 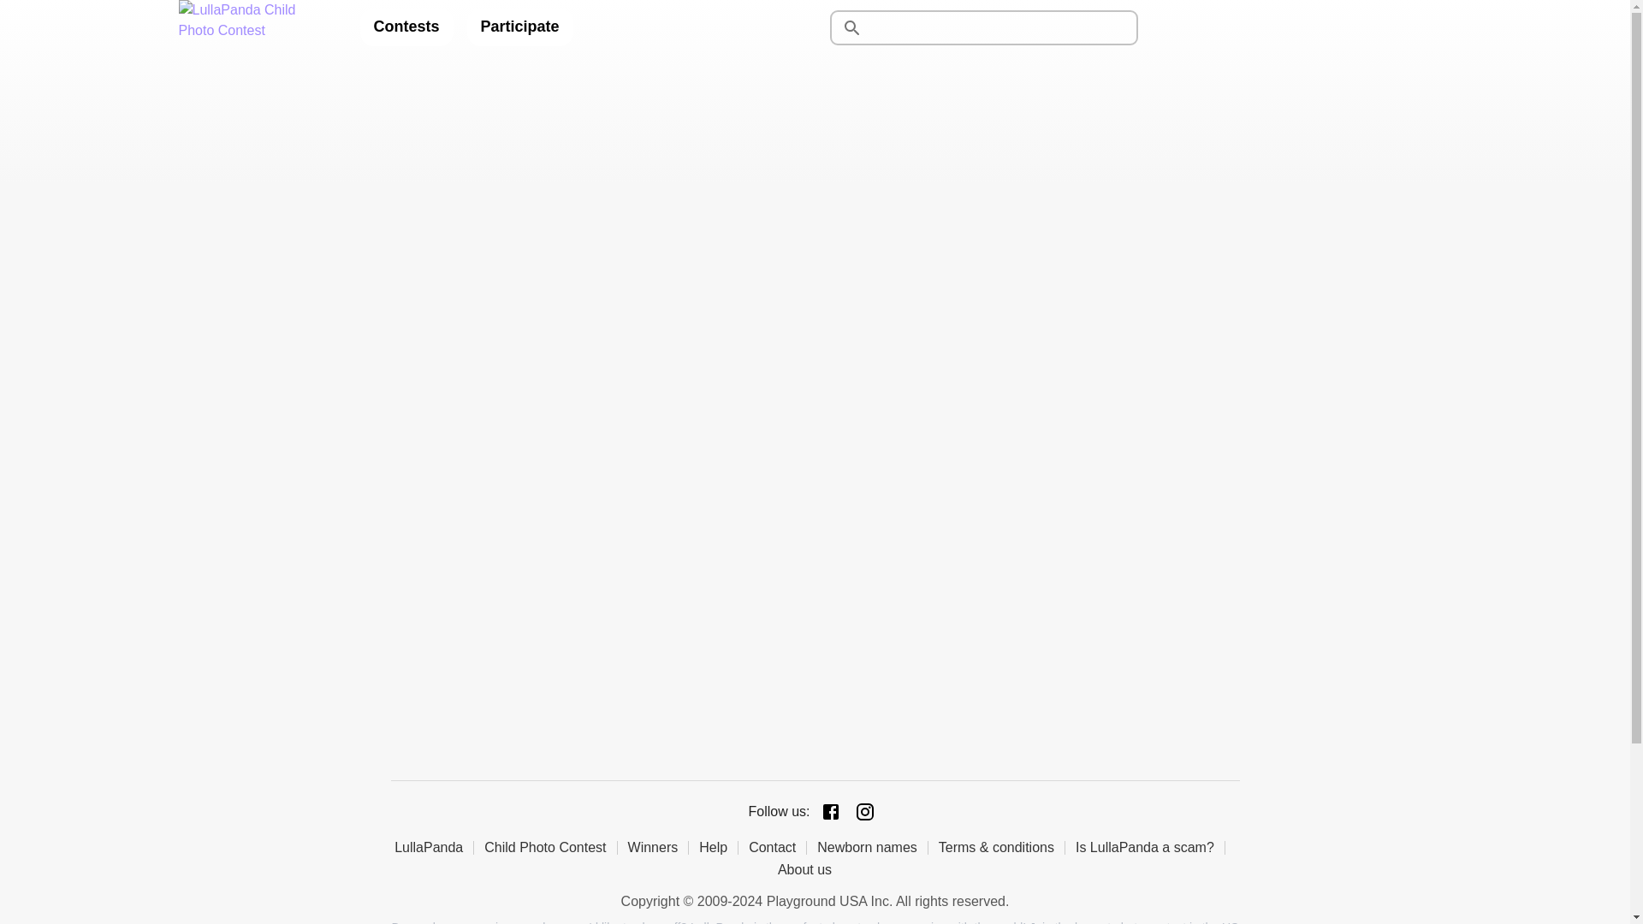 I want to click on Winners, so click(x=659, y=847).